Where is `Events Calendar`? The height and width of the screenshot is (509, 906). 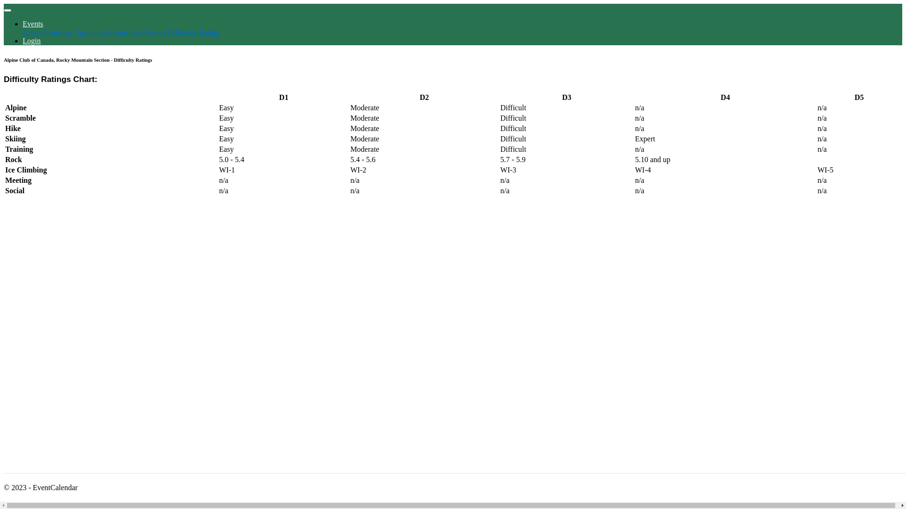
Events Calendar is located at coordinates (47, 32).